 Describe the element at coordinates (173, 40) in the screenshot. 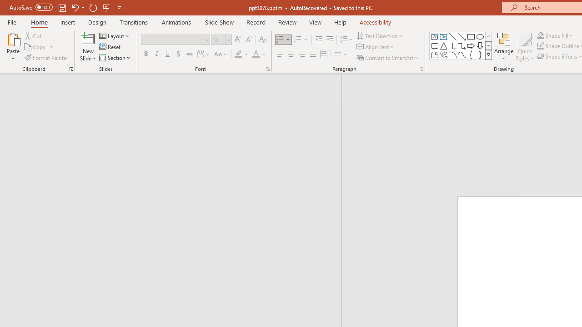

I see `Font` at that location.